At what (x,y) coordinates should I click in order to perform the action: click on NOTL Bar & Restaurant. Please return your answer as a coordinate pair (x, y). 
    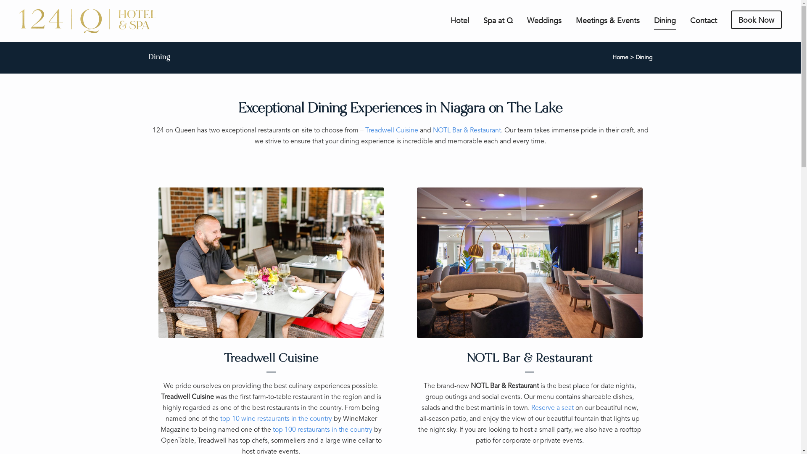
    Looking at the image, I should click on (467, 130).